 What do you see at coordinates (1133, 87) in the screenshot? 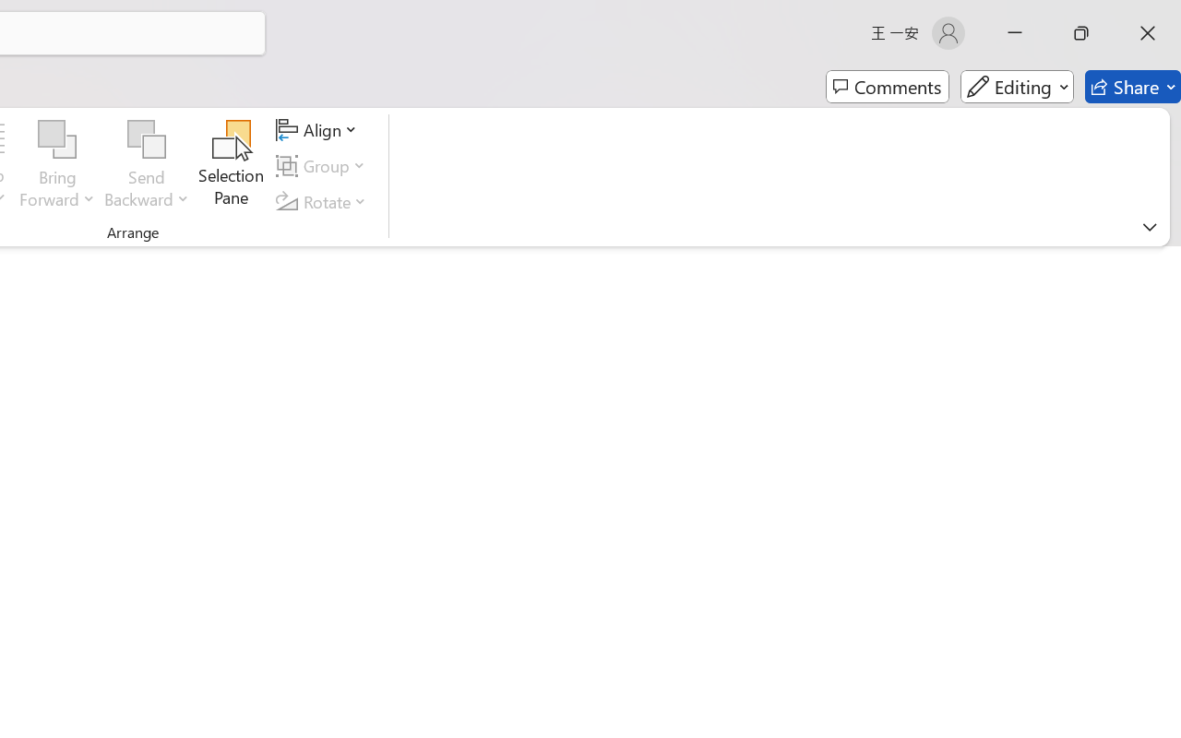
I see `Share` at bounding box center [1133, 87].